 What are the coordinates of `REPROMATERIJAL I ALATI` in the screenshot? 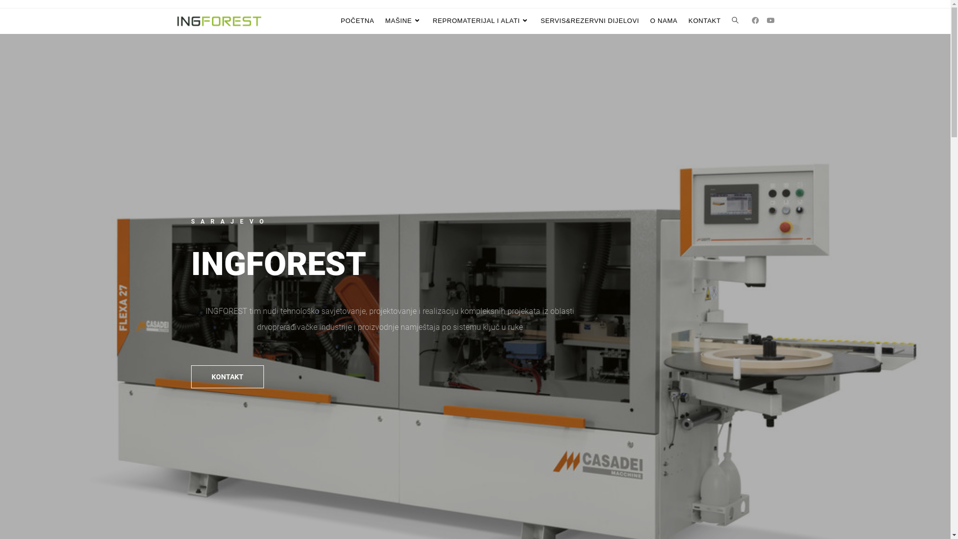 It's located at (481, 21).